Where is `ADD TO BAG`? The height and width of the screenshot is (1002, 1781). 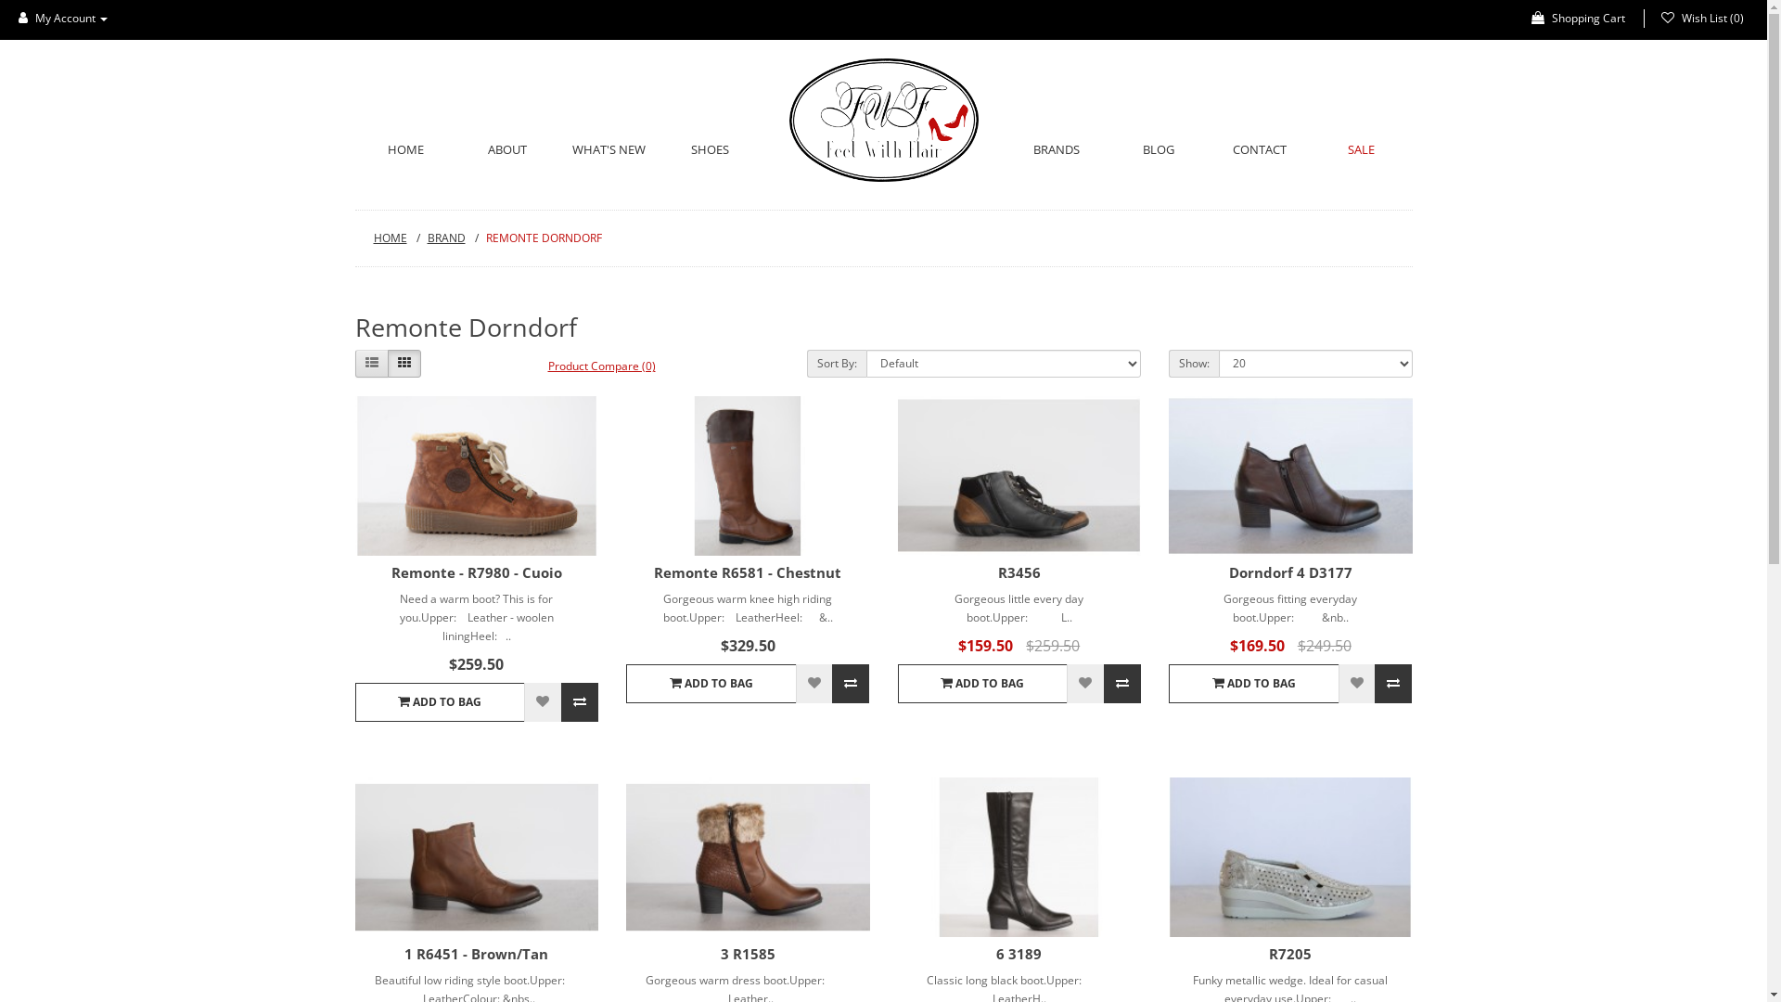 ADD TO BAG is located at coordinates (1254, 684).